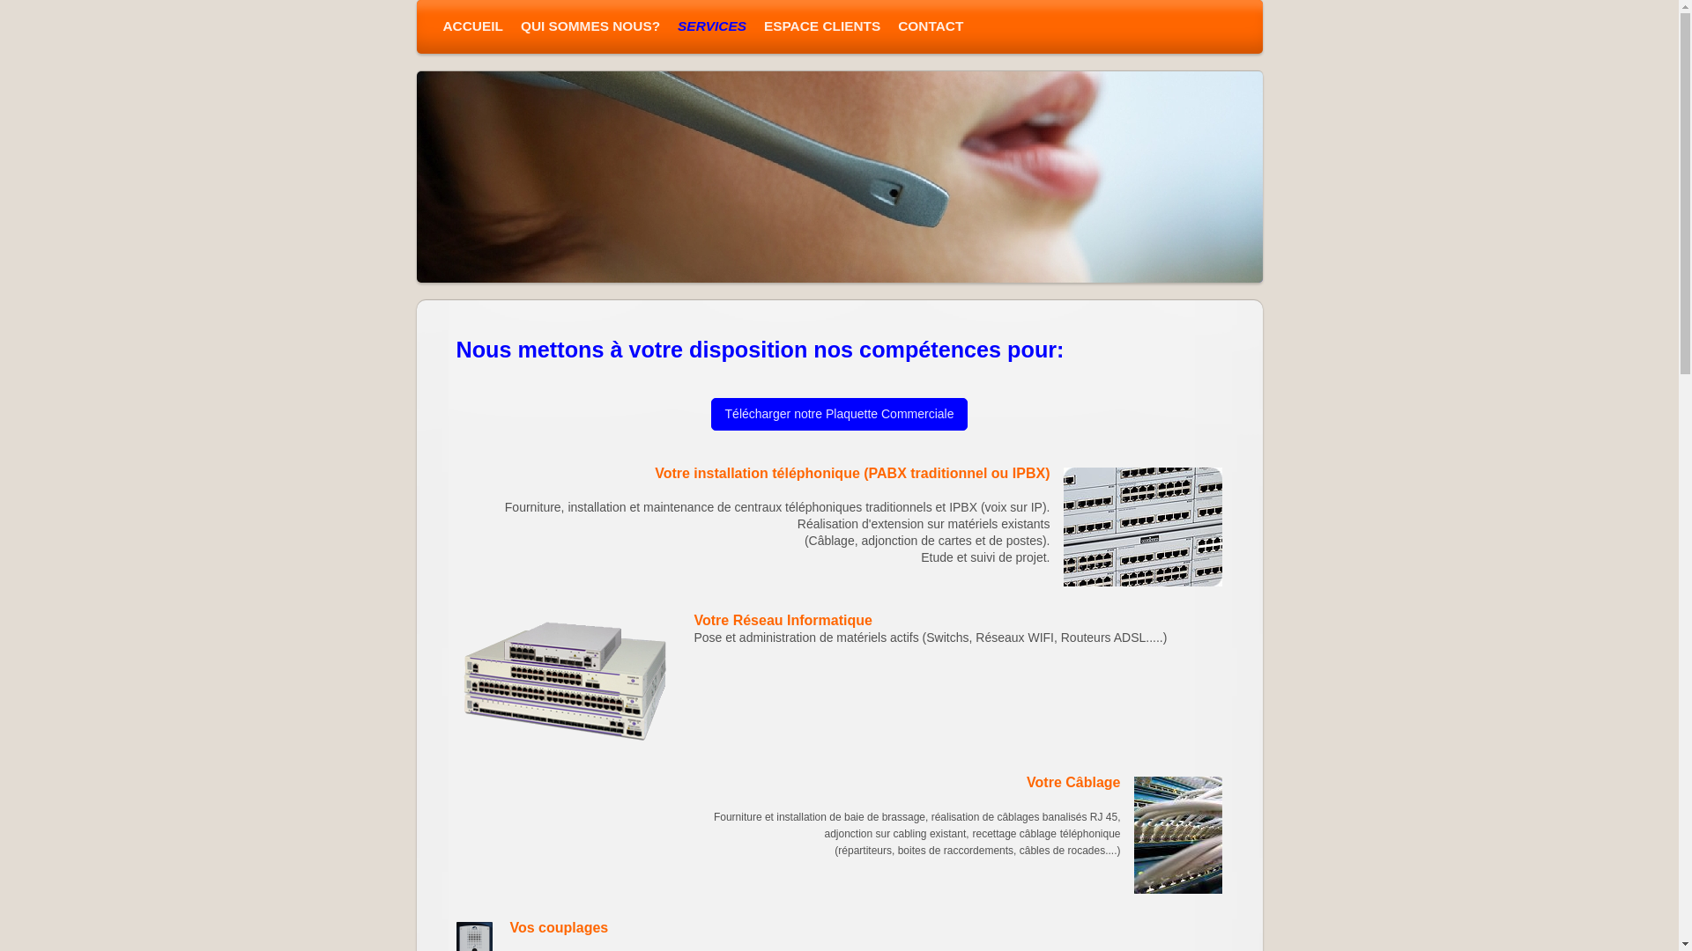  What do you see at coordinates (712, 26) in the screenshot?
I see `SERVICES` at bounding box center [712, 26].